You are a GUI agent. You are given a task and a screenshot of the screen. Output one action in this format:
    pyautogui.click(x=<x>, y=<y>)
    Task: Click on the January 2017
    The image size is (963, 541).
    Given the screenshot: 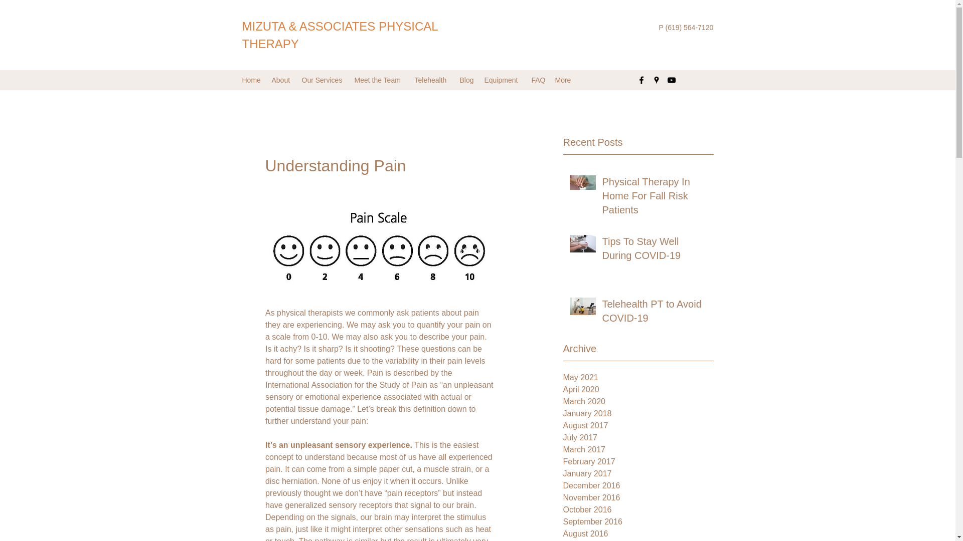 What is the action you would take?
    pyautogui.click(x=638, y=474)
    